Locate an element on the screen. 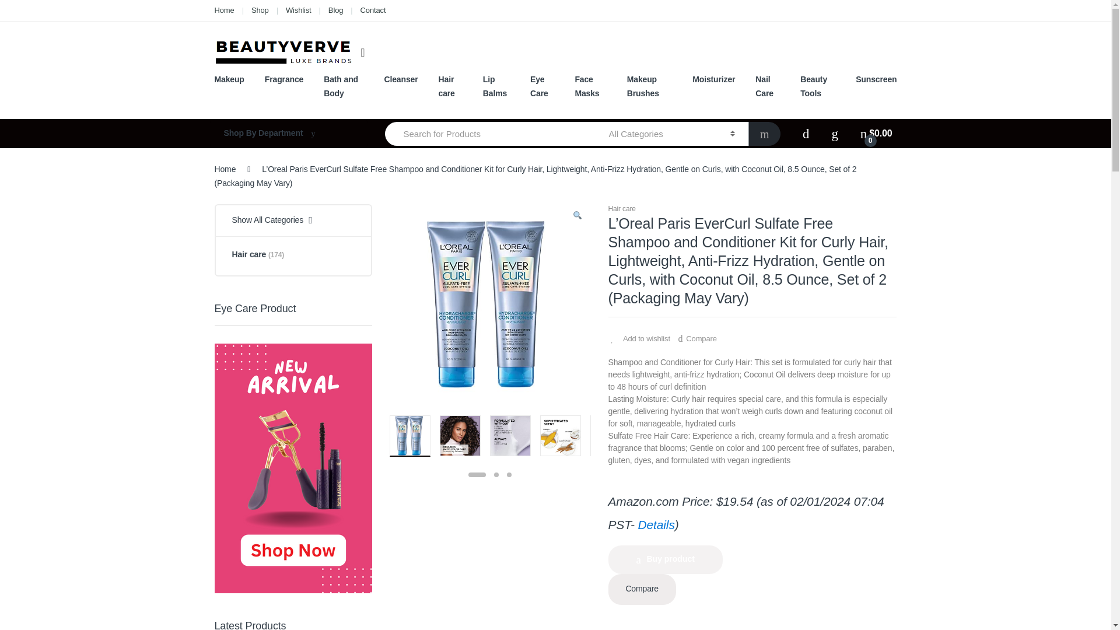 This screenshot has width=1120, height=630. Cleanser is located at coordinates (401, 79).